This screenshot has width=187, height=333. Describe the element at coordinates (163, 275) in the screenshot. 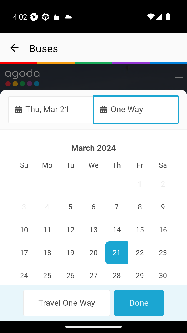

I see `30` at that location.